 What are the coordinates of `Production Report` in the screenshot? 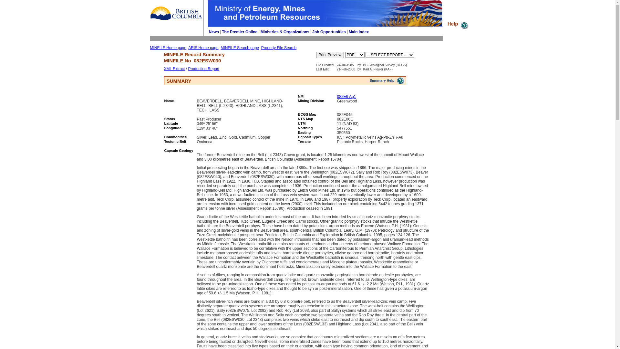 It's located at (203, 69).